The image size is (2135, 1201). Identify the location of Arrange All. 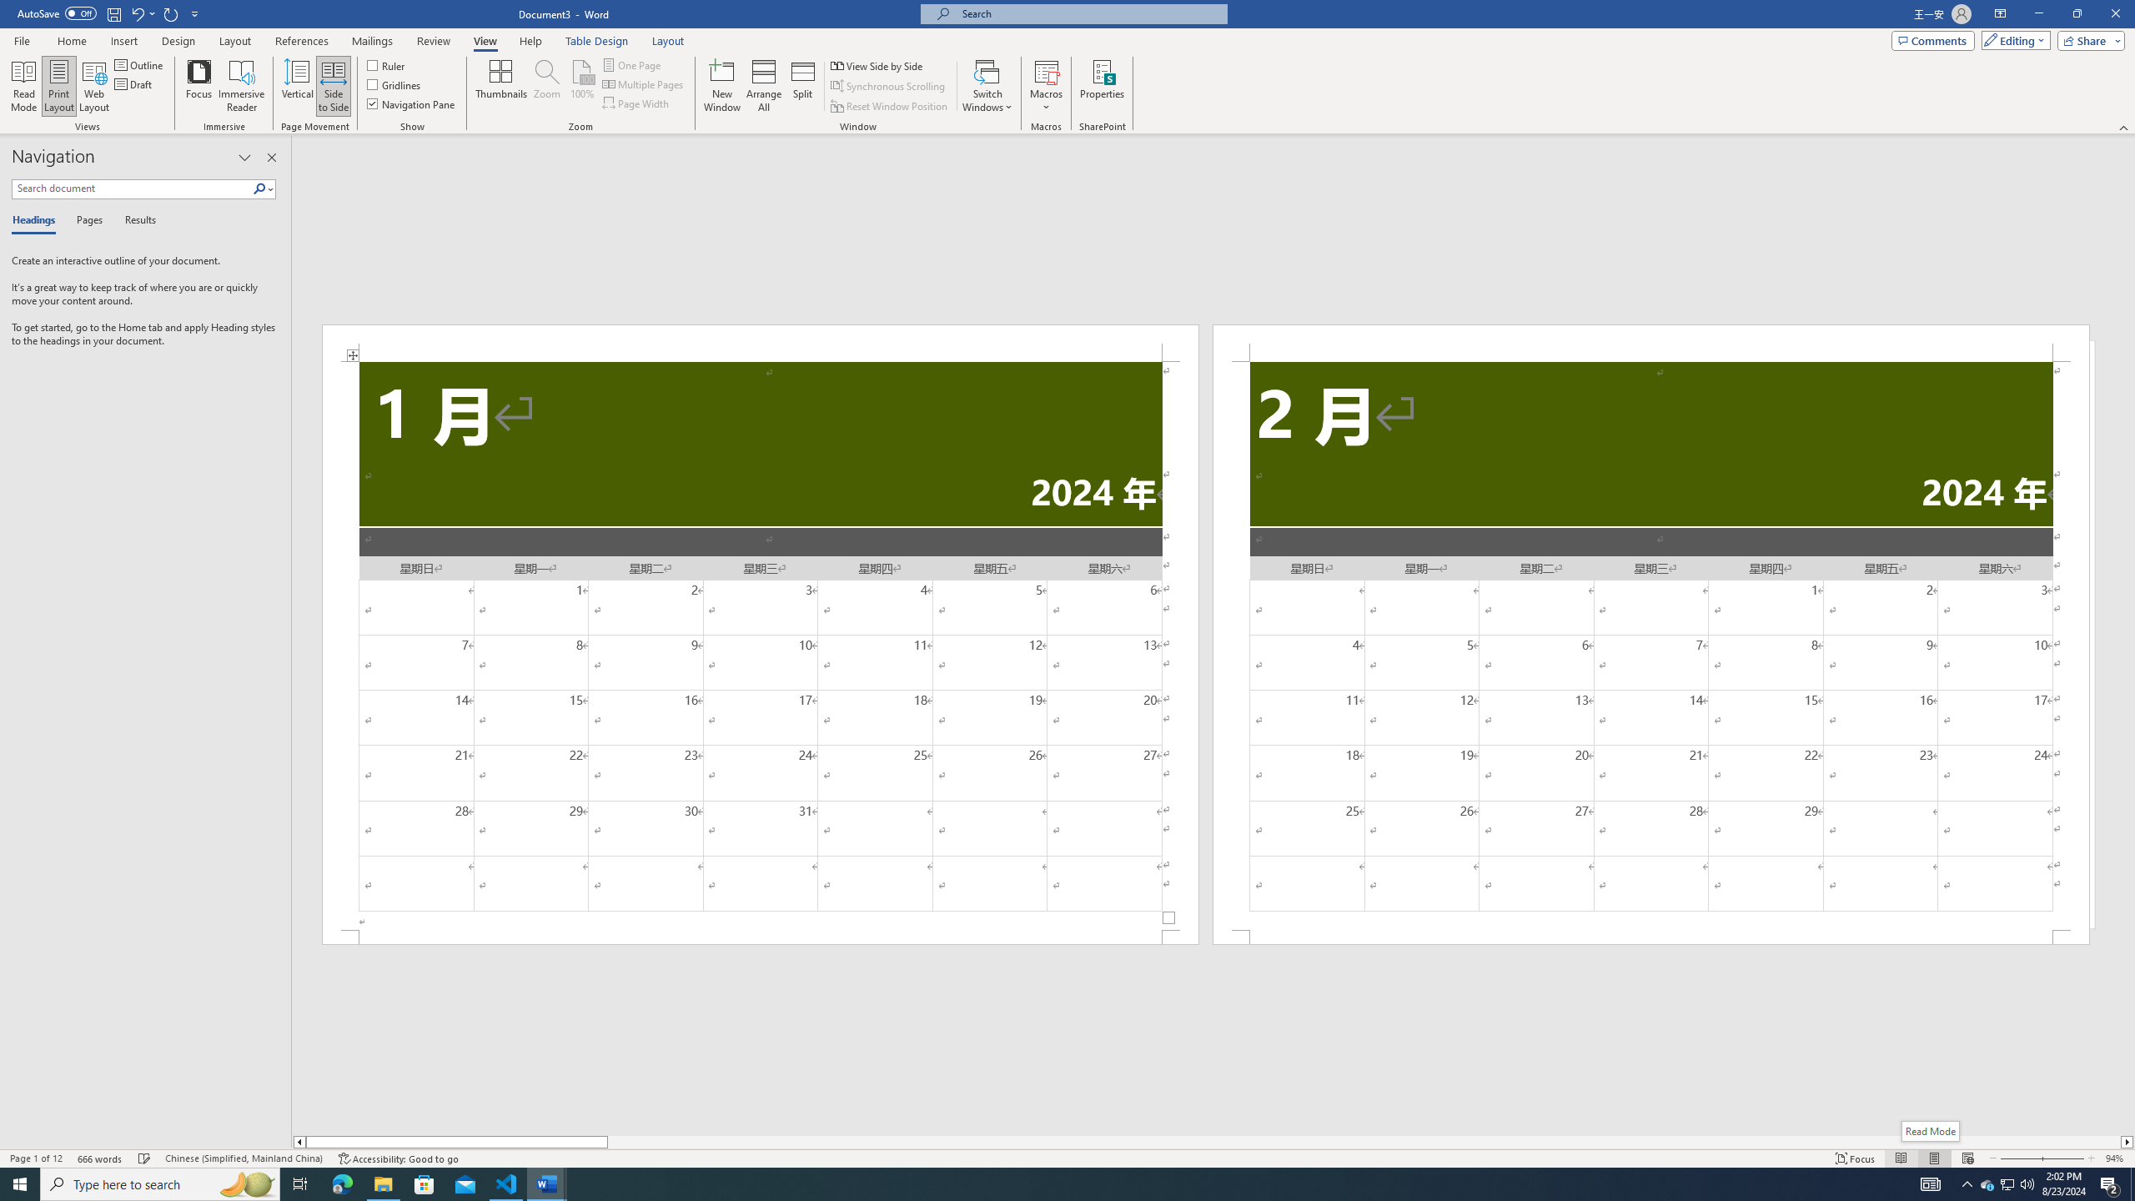
(764, 86).